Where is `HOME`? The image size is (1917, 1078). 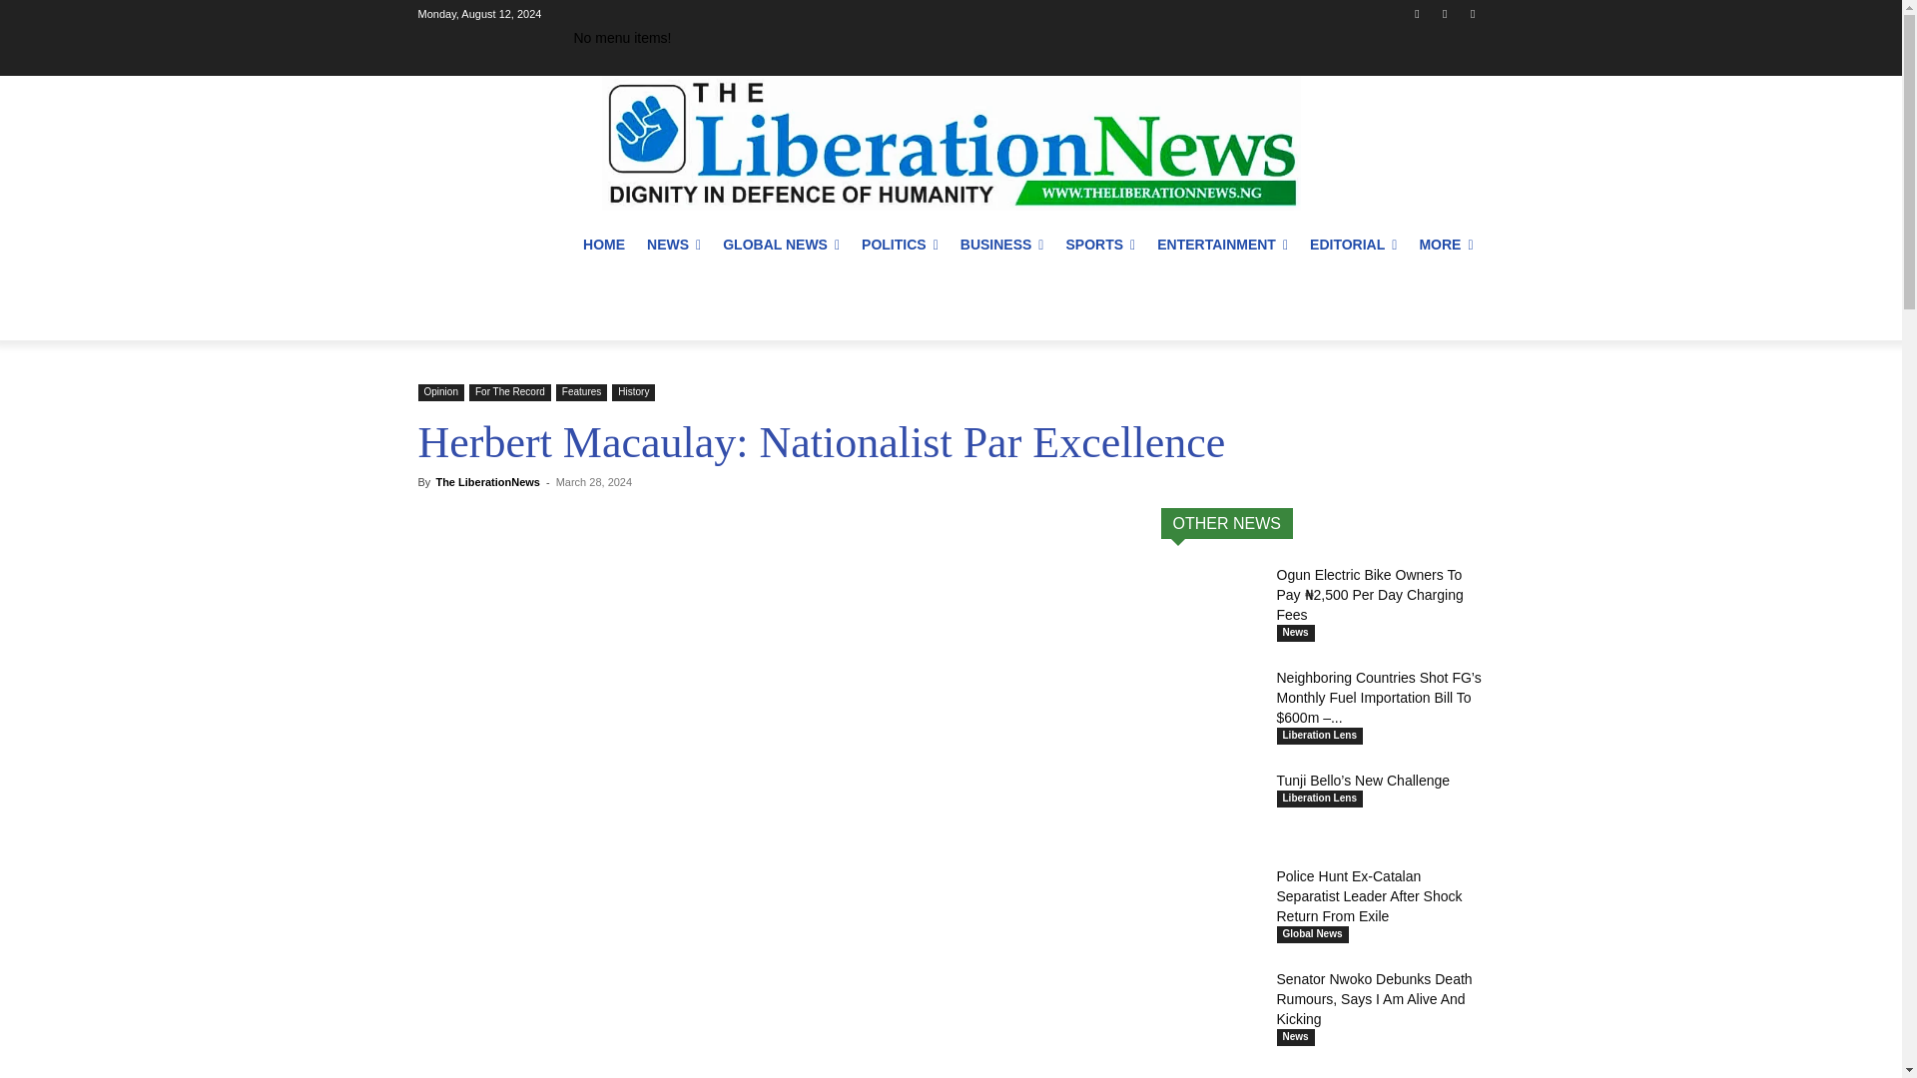
HOME is located at coordinates (603, 244).